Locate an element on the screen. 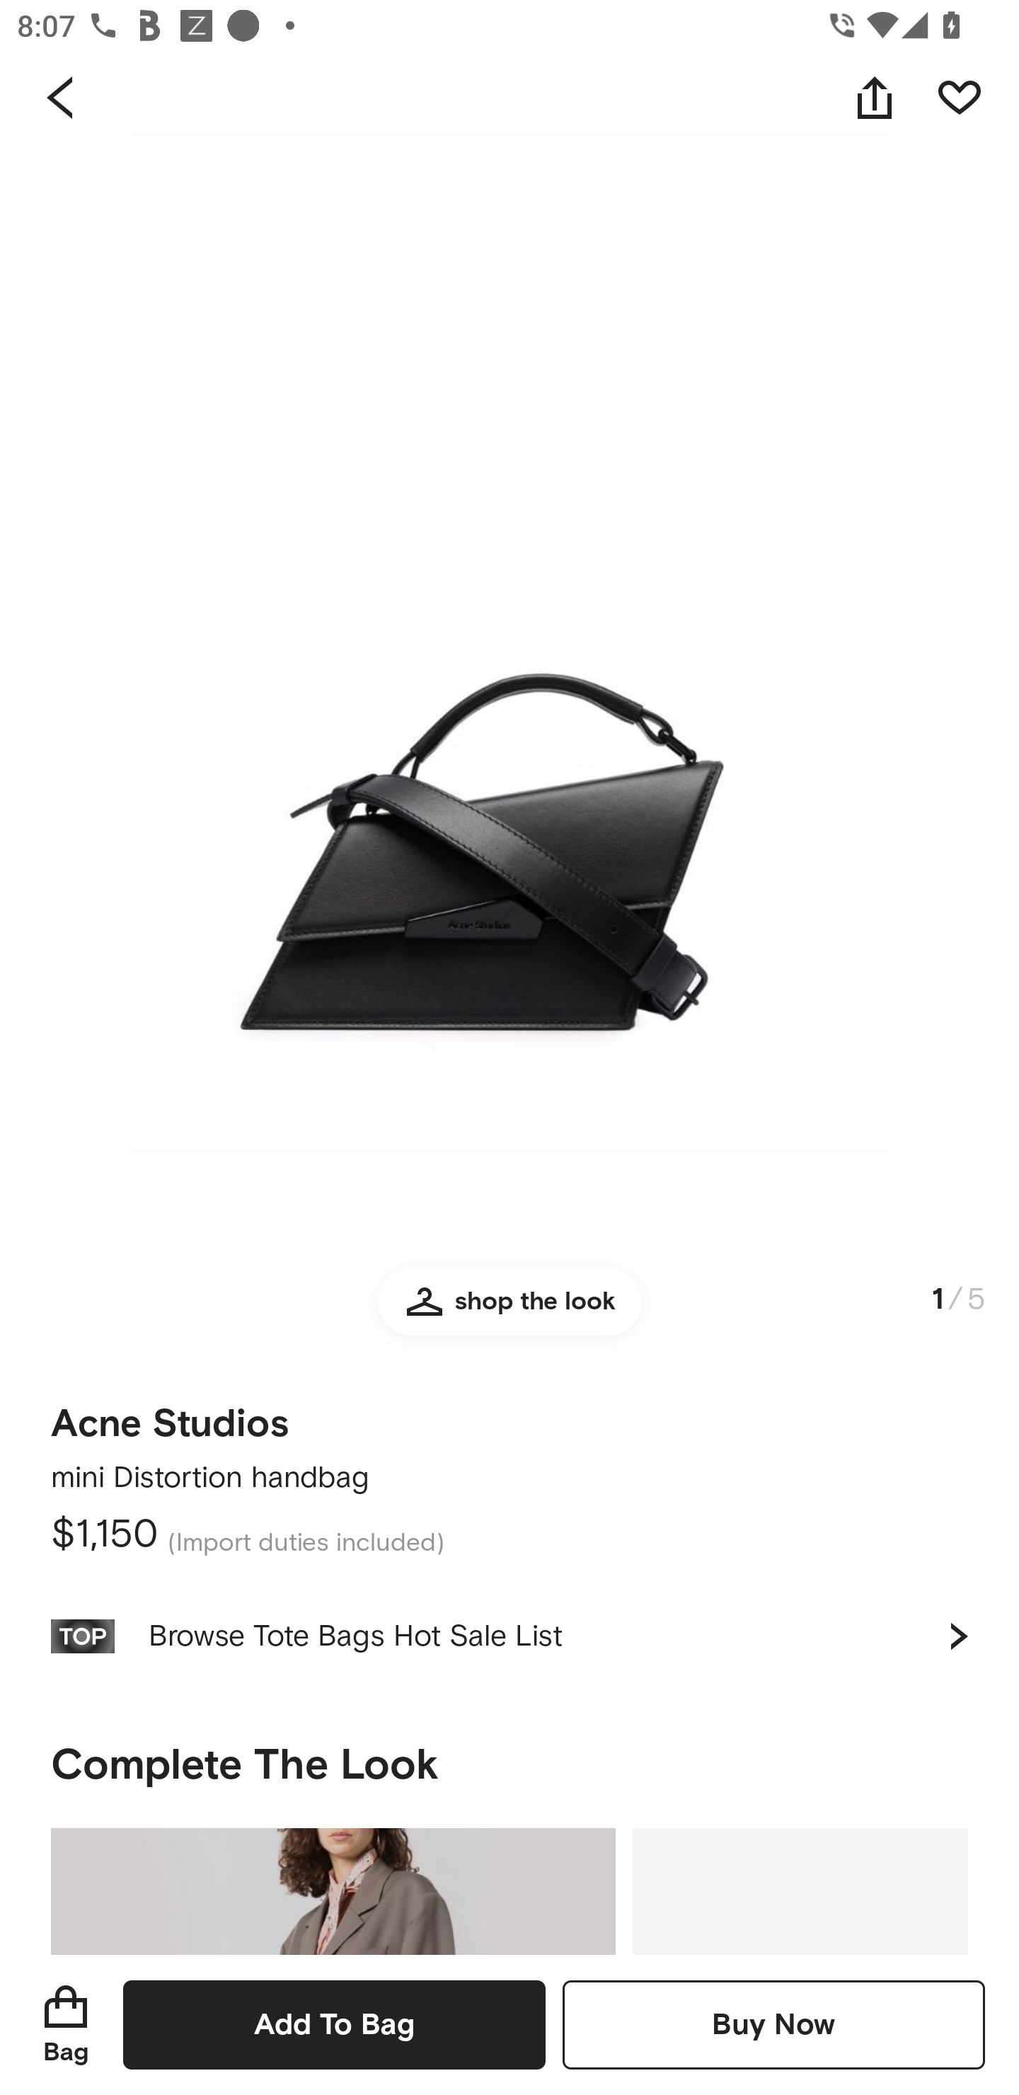  Buy Now is located at coordinates (773, 2024).